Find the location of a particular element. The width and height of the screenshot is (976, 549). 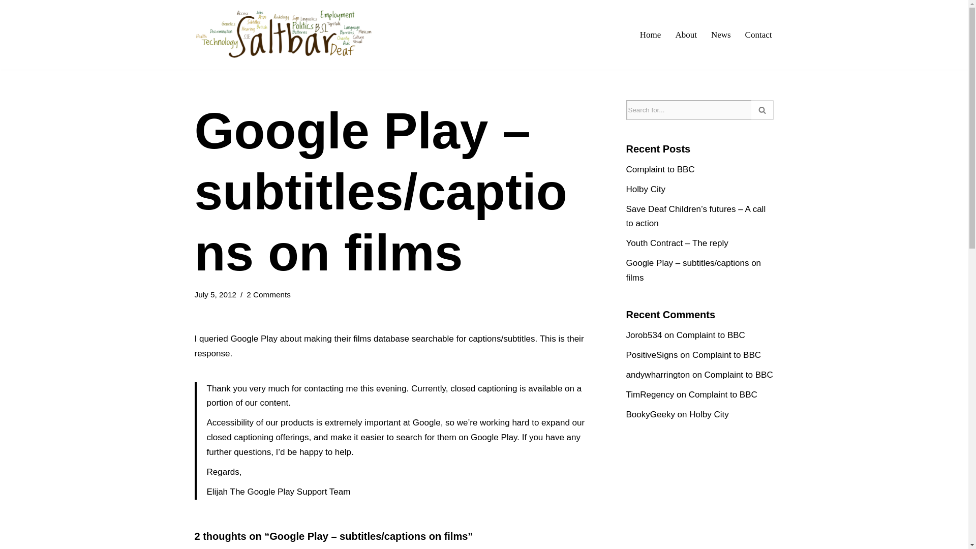

2 Comments is located at coordinates (268, 294).